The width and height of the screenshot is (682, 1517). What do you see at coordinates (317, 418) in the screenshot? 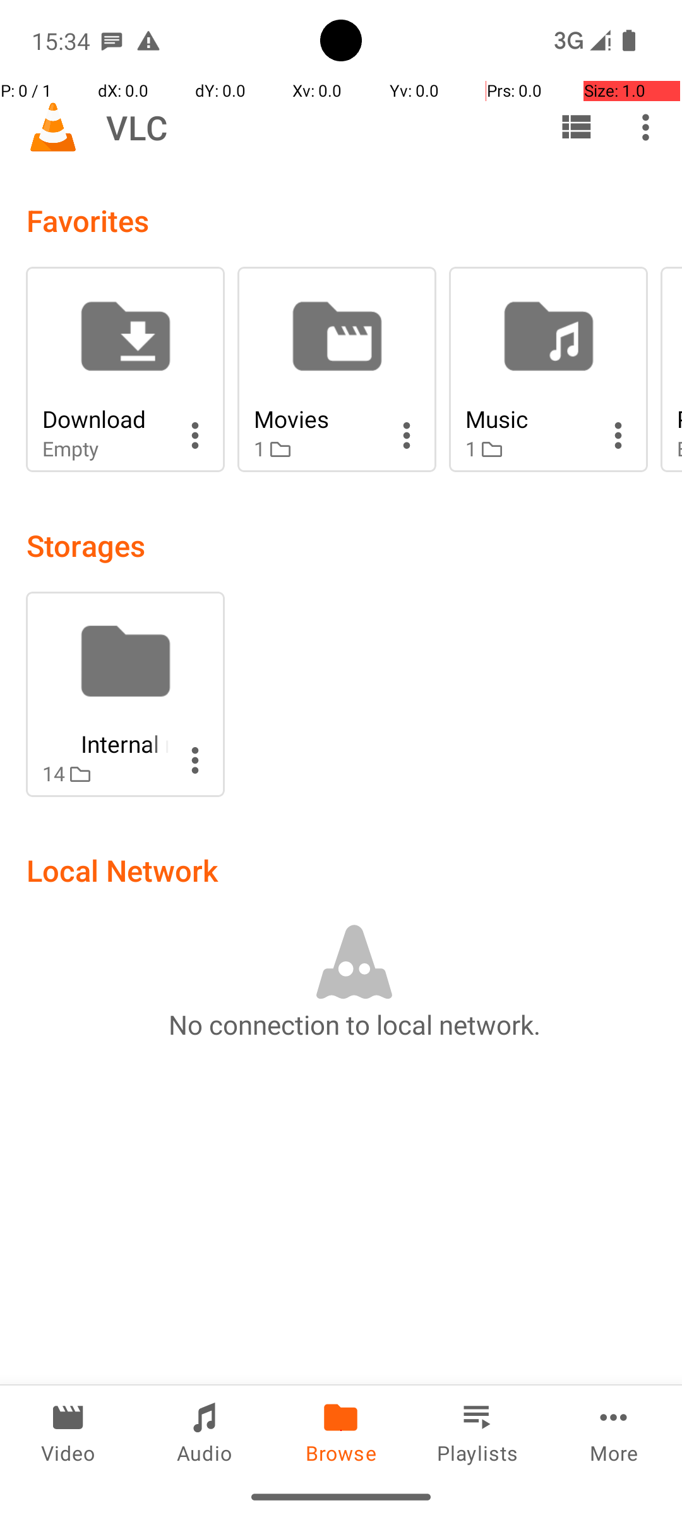
I see `Movies` at bounding box center [317, 418].